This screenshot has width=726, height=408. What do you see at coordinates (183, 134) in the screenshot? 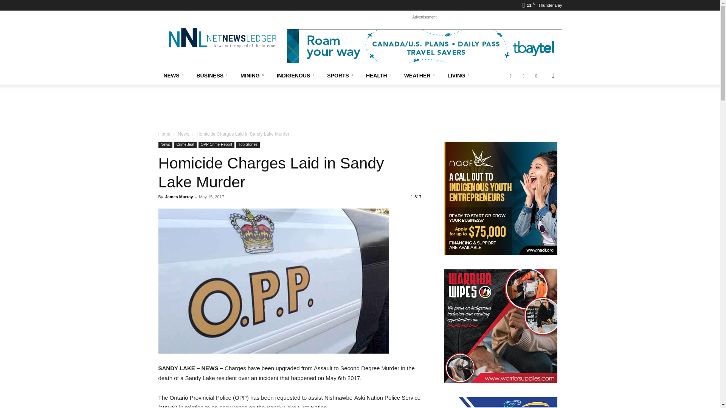
I see `View all posts in News` at bounding box center [183, 134].